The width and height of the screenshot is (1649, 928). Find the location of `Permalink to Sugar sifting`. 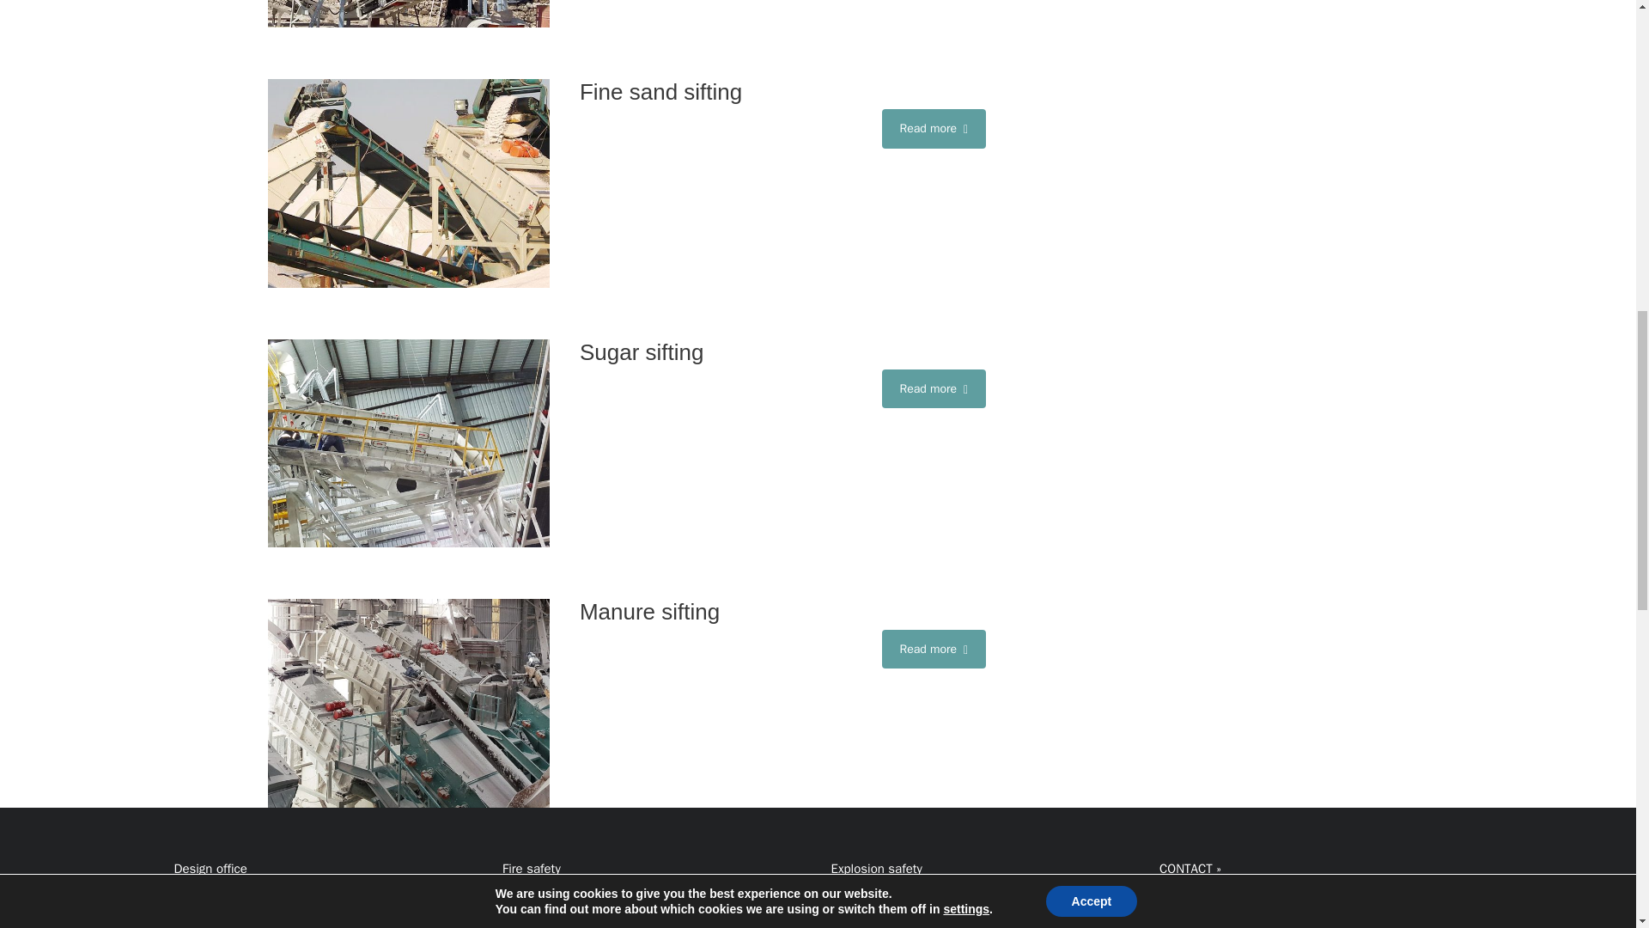

Permalink to Sugar sifting is located at coordinates (783, 352).